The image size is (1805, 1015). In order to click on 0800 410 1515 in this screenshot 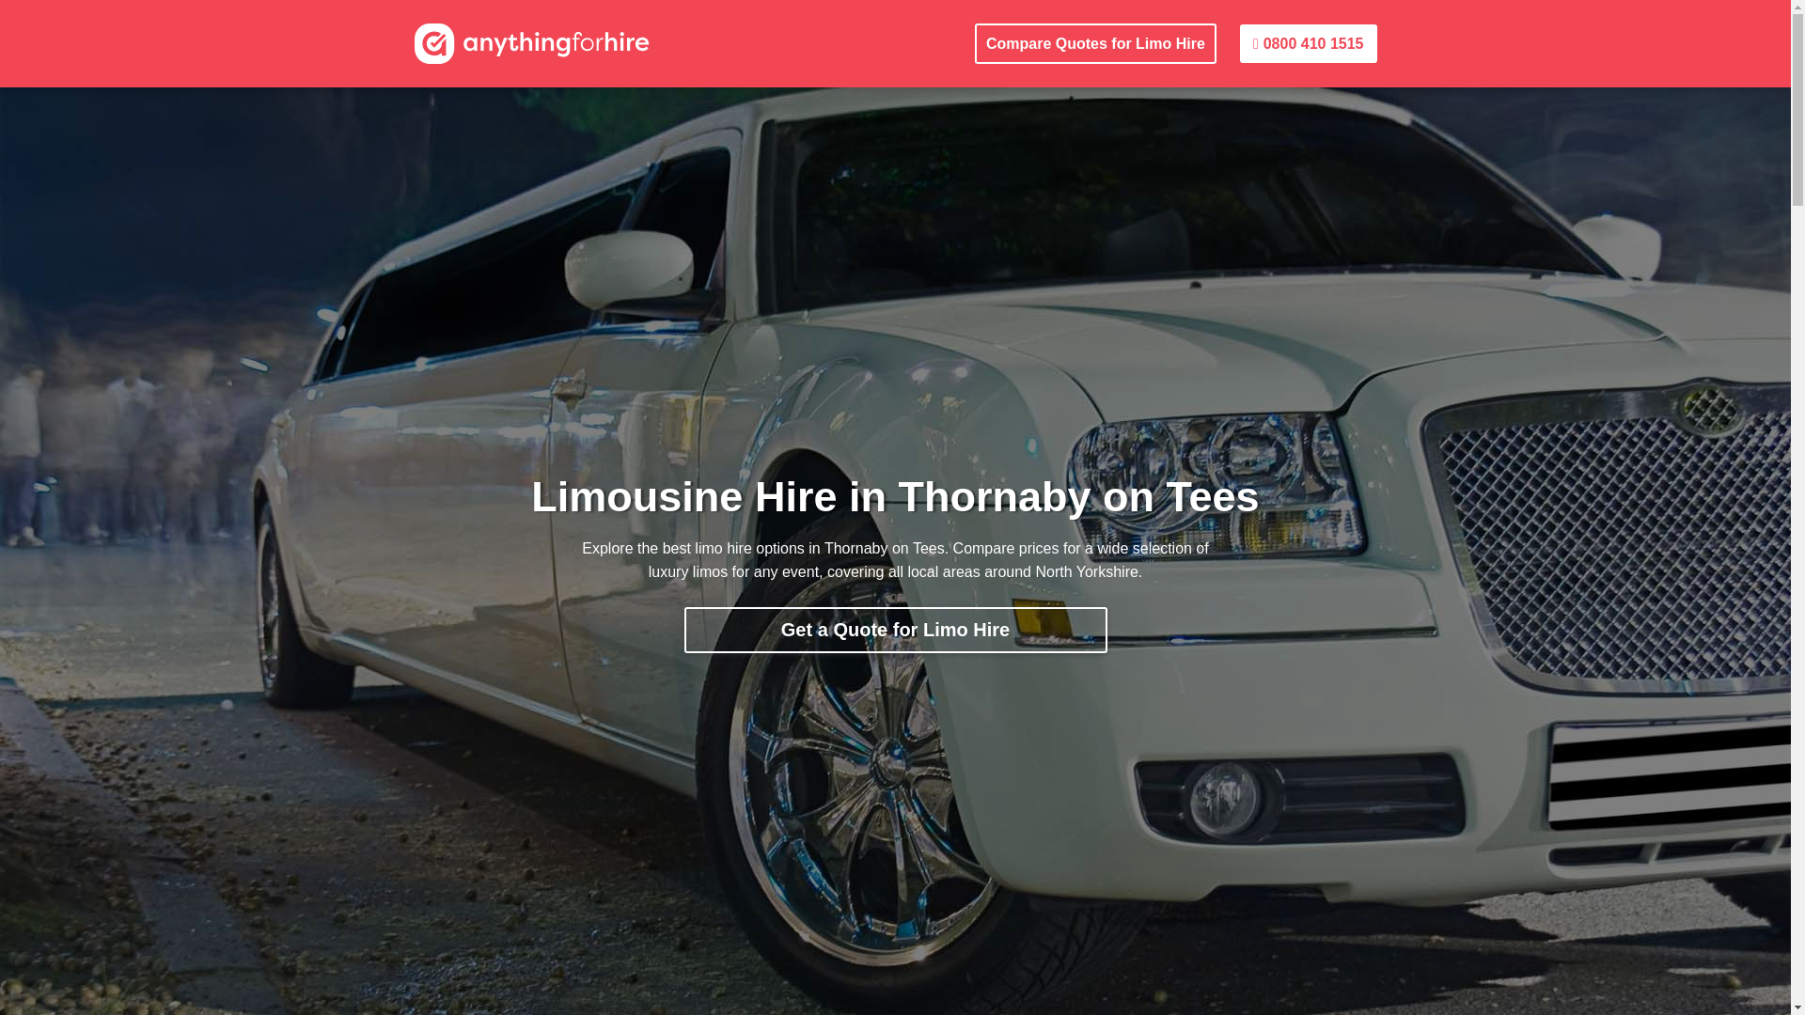, I will do `click(1309, 43)`.